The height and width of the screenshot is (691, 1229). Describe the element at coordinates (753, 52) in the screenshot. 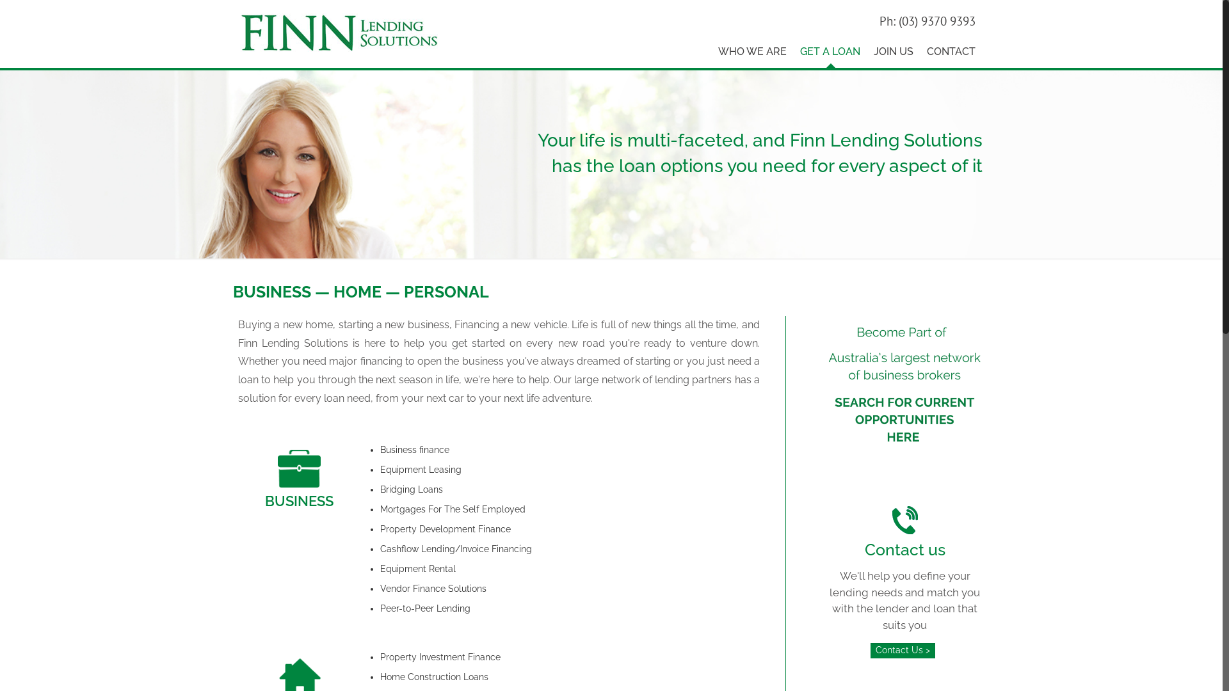

I see `WHO WE ARE` at that location.